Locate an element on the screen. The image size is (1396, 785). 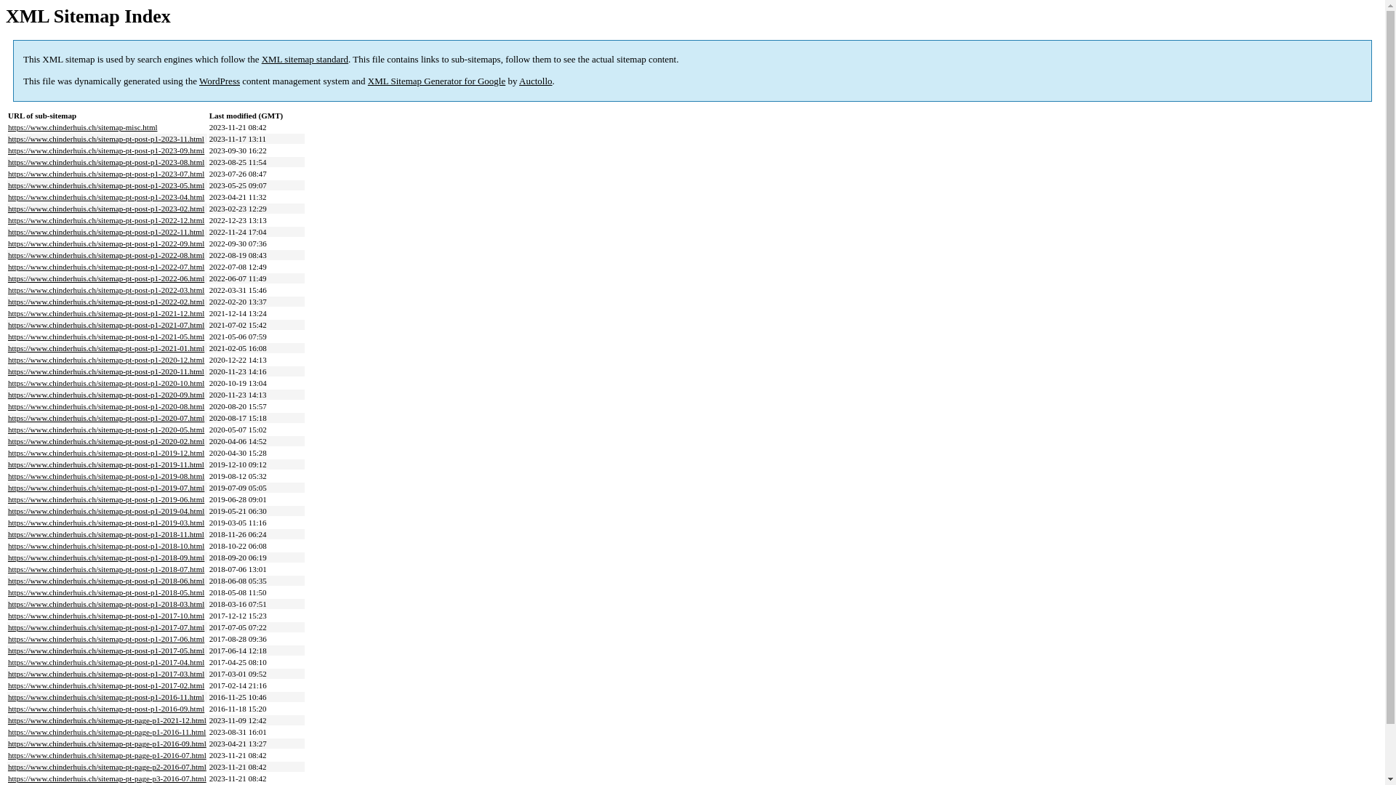
https://www.chinderhuis.ch/sitemap-pt-post-p1-2023-09.html is located at coordinates (106, 150).